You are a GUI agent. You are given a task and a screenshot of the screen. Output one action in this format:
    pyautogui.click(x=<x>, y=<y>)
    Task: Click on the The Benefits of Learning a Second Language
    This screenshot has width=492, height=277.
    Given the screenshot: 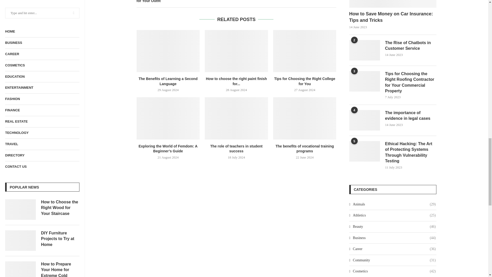 What is the action you would take?
    pyautogui.click(x=168, y=51)
    